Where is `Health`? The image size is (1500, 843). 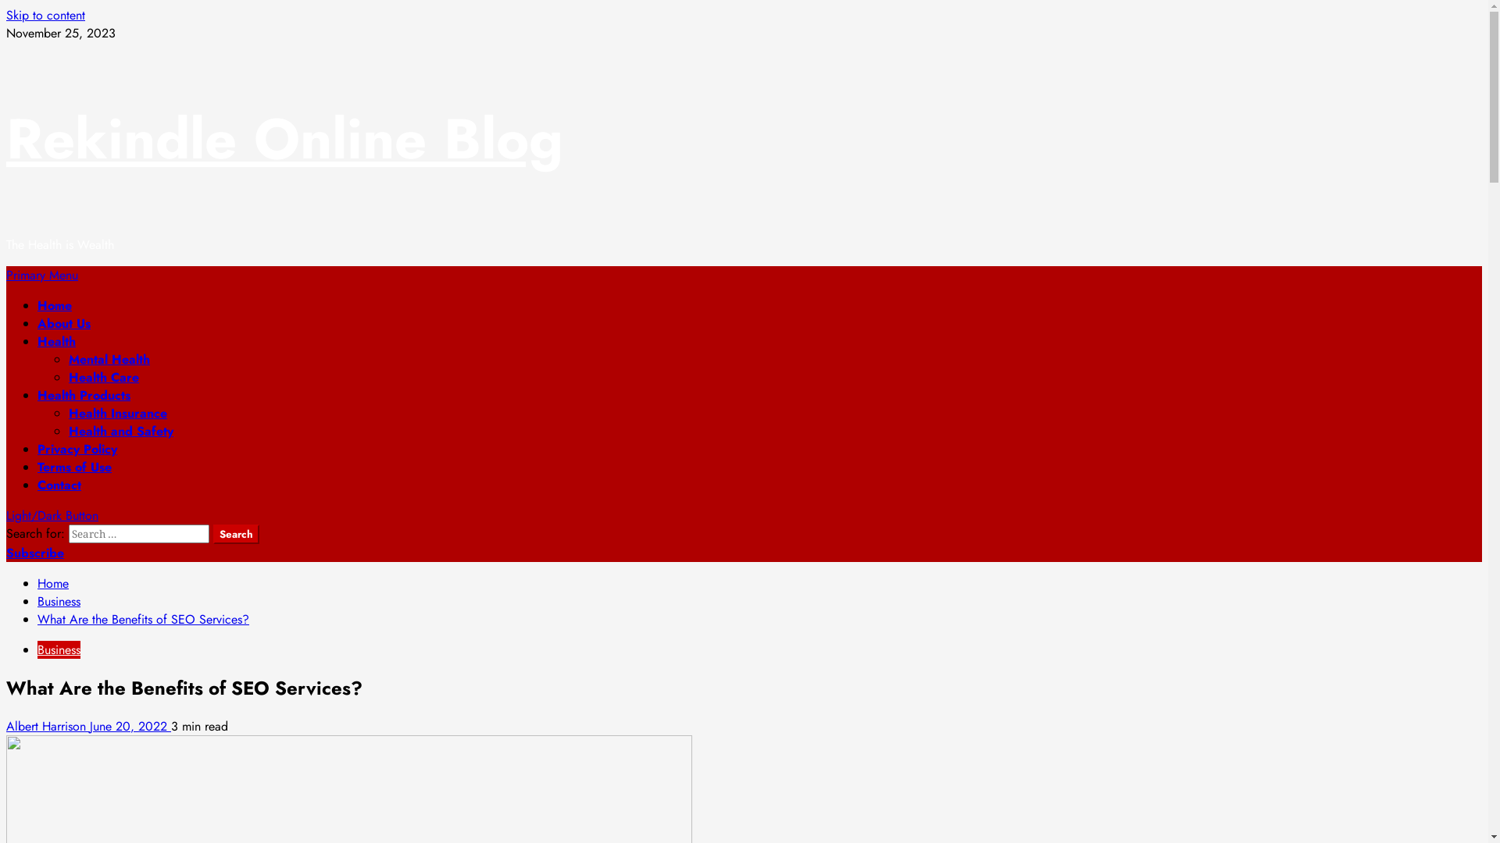
Health is located at coordinates (56, 342).